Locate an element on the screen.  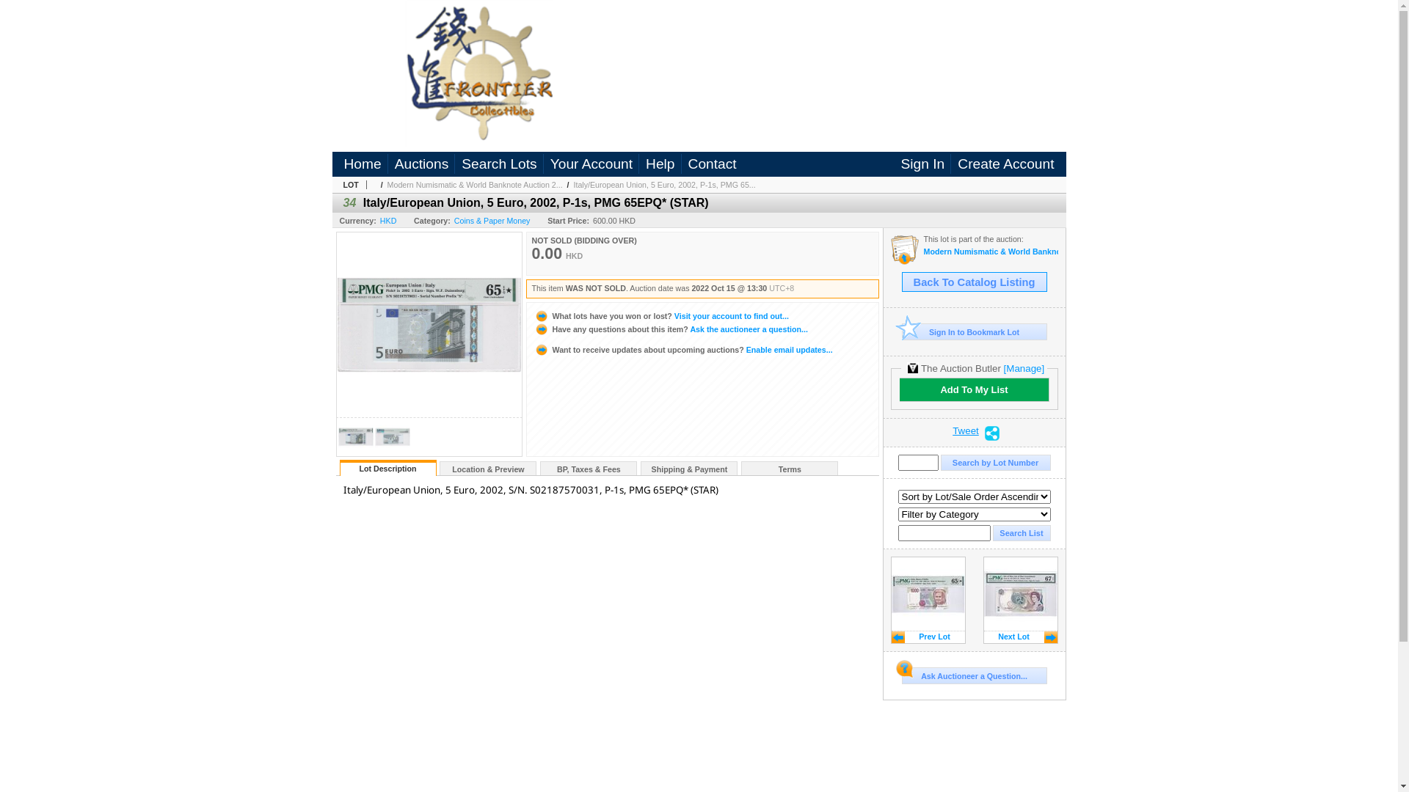
Back To Catalog Listing is located at coordinates (974, 282).